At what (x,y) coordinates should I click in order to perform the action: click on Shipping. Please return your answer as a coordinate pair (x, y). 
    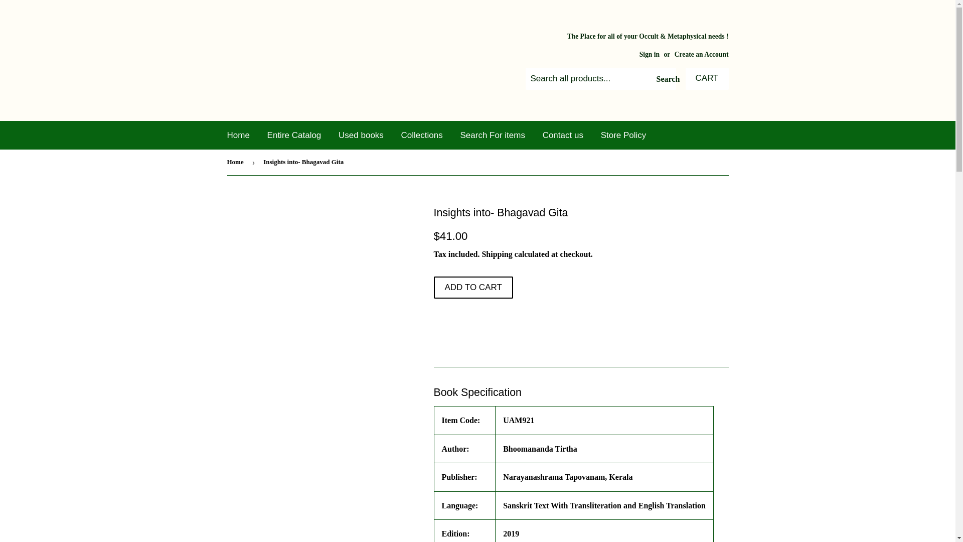
    Looking at the image, I should click on (497, 254).